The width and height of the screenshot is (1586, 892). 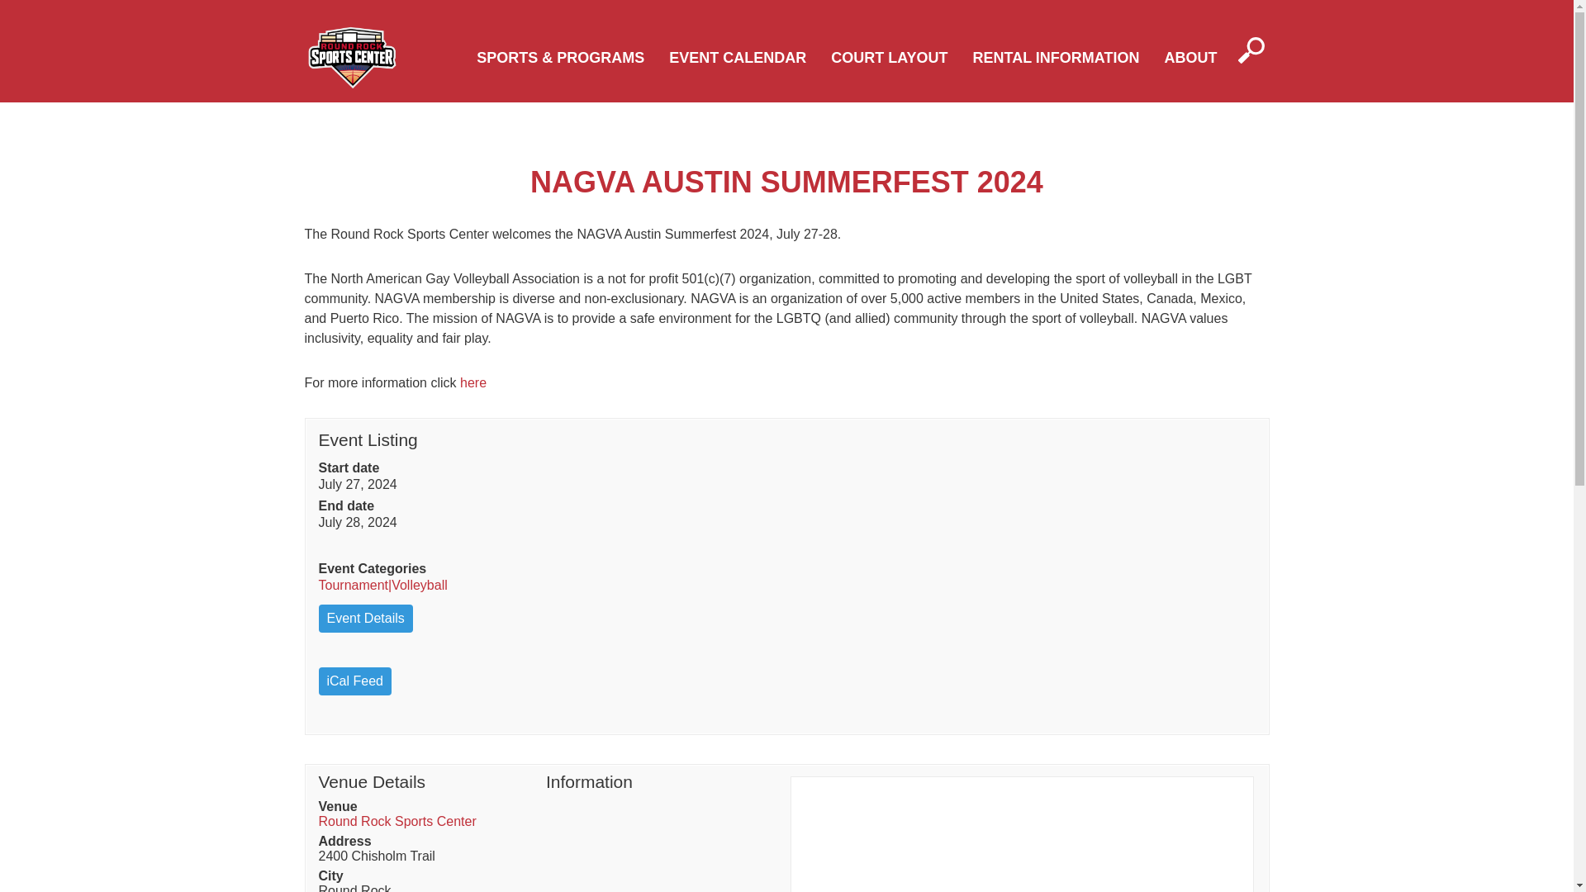 What do you see at coordinates (889, 58) in the screenshot?
I see `COURT LAYOUT` at bounding box center [889, 58].